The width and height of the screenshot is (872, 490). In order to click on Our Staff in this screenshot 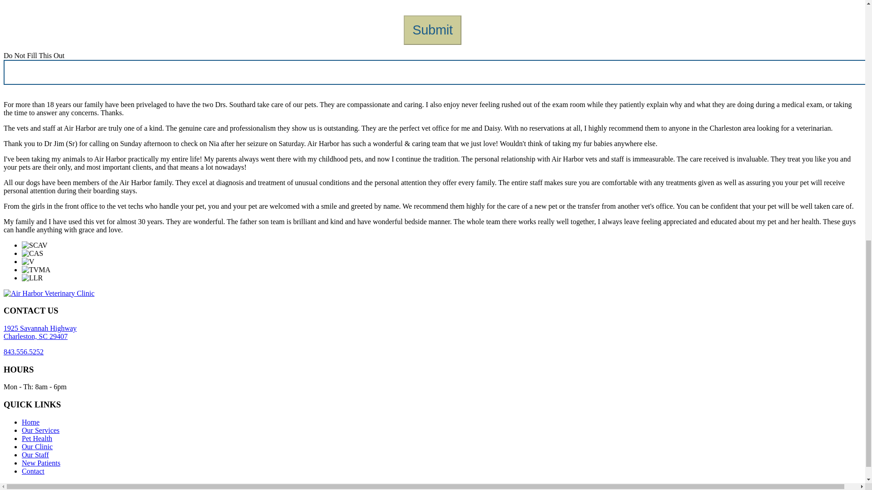, I will do `click(41, 463)`.